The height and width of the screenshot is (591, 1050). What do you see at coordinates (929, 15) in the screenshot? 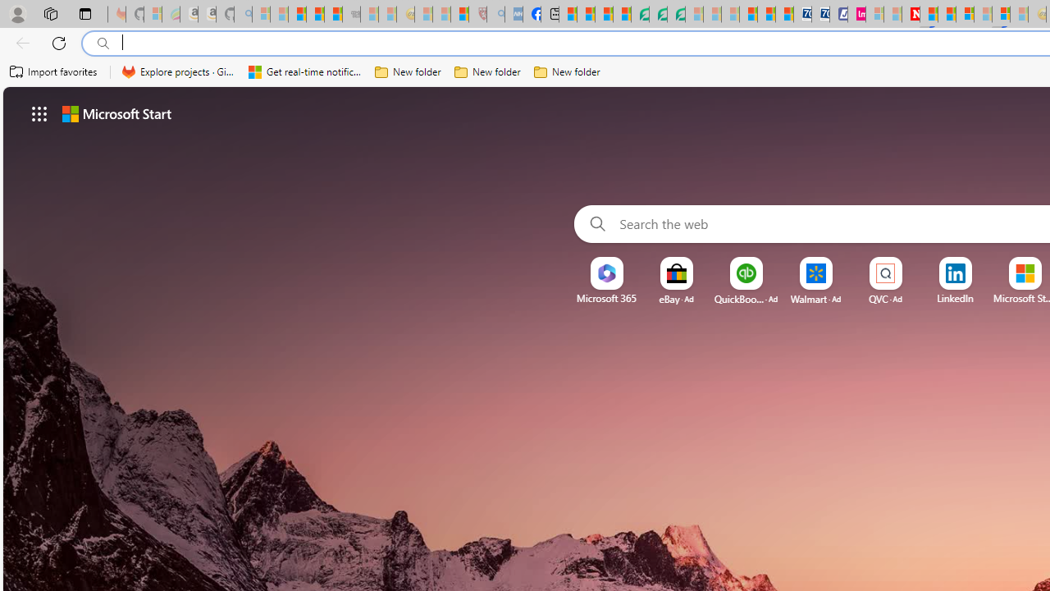
I see `Trusted Community Engagement and Contributions | Guidelines` at bounding box center [929, 15].